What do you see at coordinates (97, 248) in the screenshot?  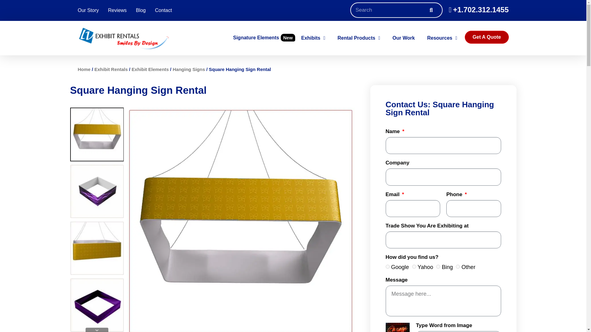 I see `Quad Hanging Sign - 8ft - LV Exhibit Rentals in Las Vegas` at bounding box center [97, 248].